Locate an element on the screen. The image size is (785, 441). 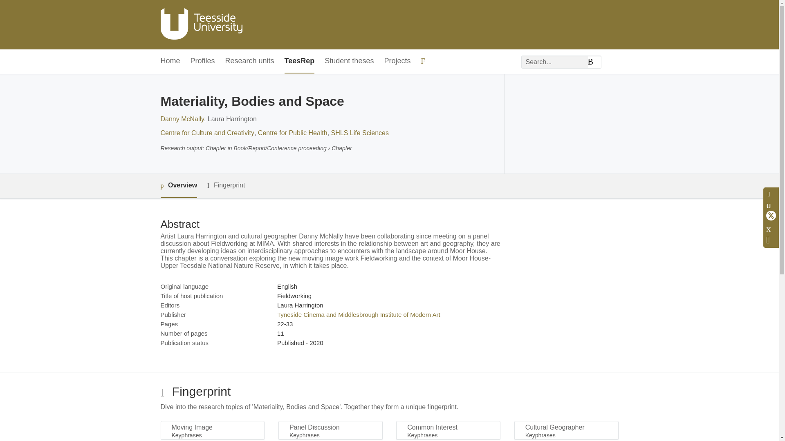
SHLS Life Sciences is located at coordinates (360, 133).